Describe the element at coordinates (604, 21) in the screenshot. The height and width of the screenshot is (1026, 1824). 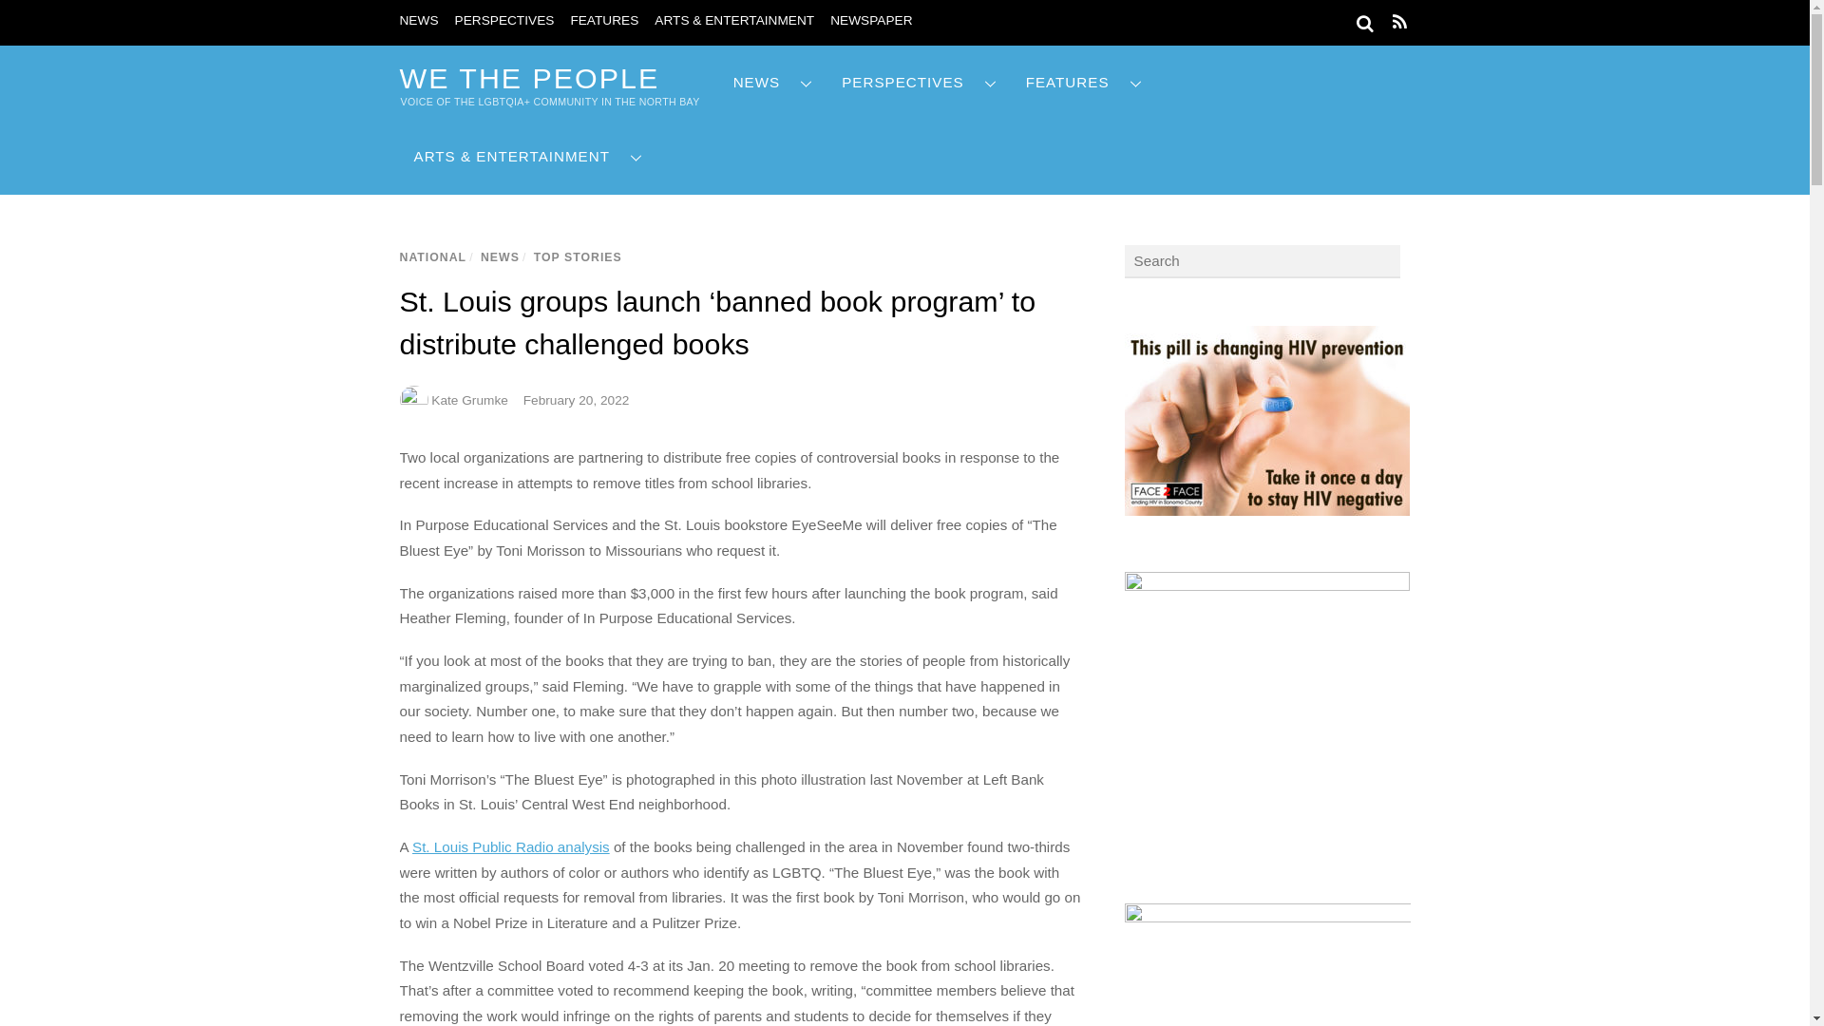
I see `FEATURES` at that location.